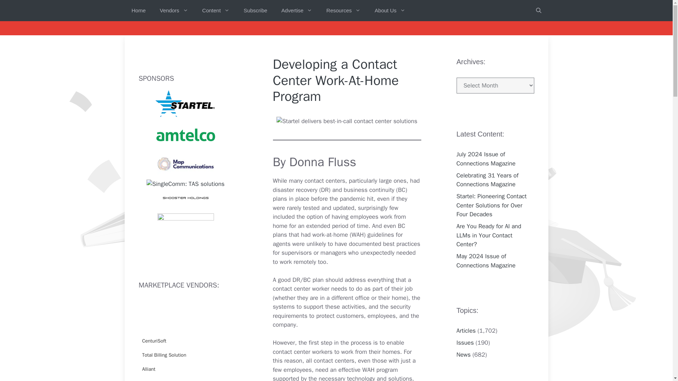 The width and height of the screenshot is (678, 381). I want to click on Vendors, so click(174, 11).